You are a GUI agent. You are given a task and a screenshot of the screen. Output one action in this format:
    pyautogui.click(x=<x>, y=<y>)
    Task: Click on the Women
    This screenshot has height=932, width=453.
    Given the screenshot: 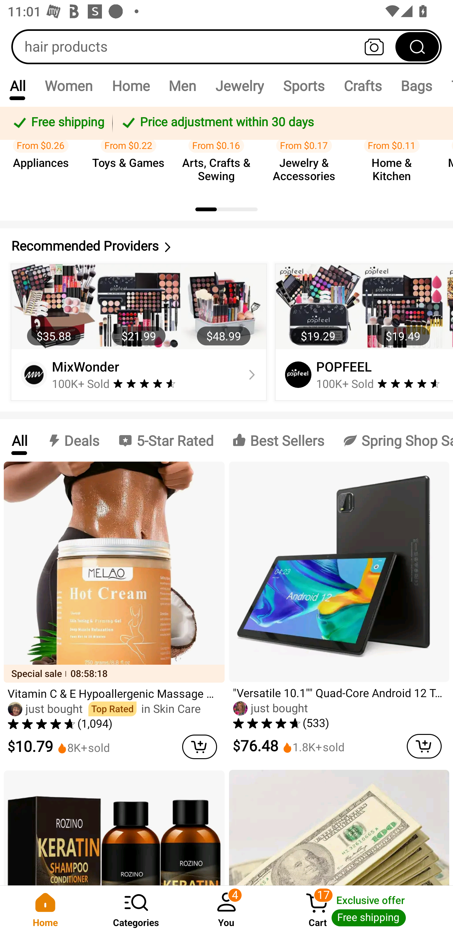 What is the action you would take?
    pyautogui.click(x=69, y=86)
    